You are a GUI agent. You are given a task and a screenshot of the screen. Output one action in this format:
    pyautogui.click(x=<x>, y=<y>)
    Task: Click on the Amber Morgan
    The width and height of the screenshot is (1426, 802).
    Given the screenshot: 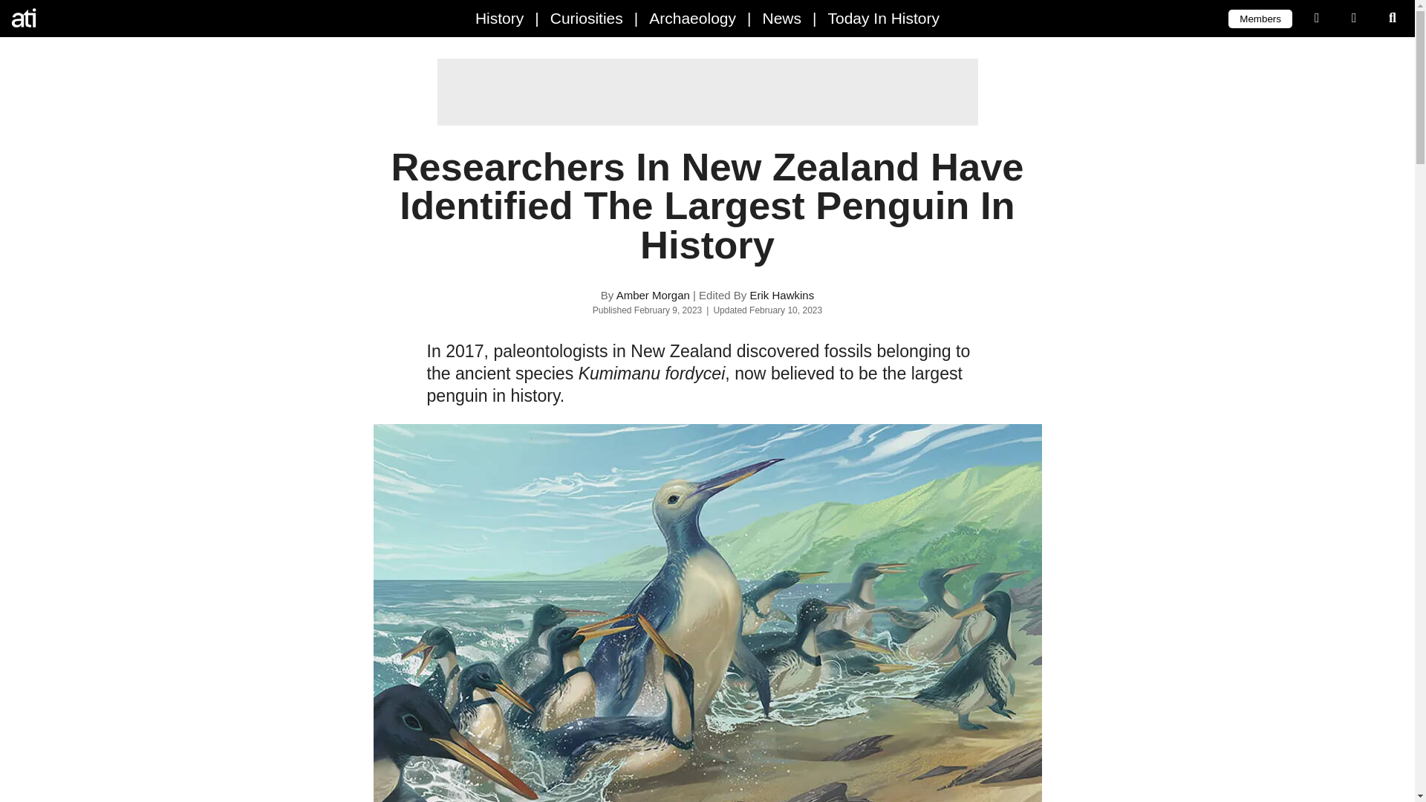 What is the action you would take?
    pyautogui.click(x=653, y=295)
    